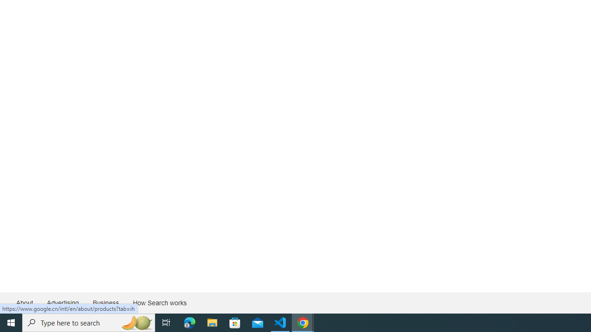  I want to click on Advertising, so click(62, 302).